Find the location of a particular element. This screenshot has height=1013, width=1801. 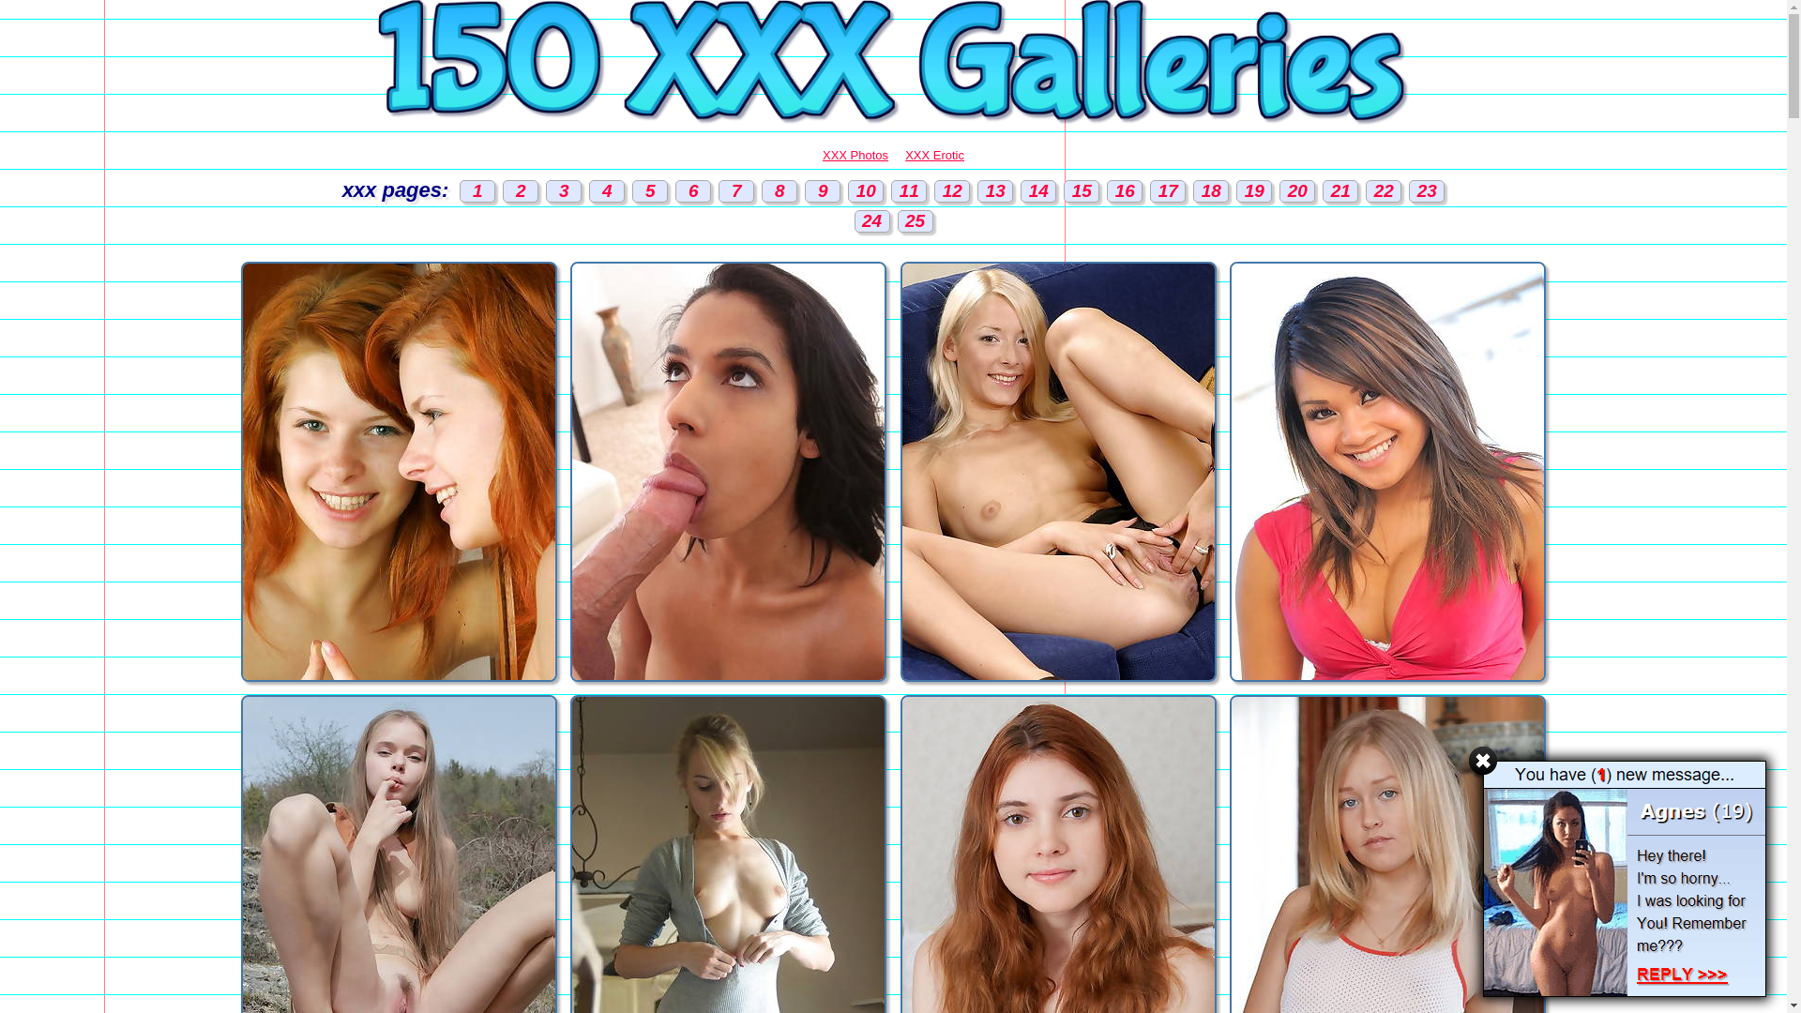

# is located at coordinates (1483, 761).